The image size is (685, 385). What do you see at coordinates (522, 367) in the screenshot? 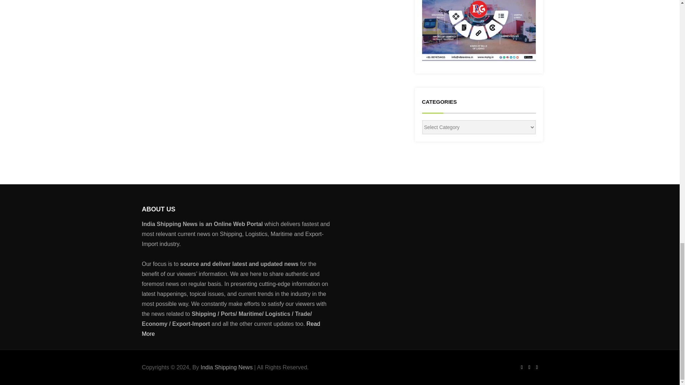
I see `Facebook` at bounding box center [522, 367].